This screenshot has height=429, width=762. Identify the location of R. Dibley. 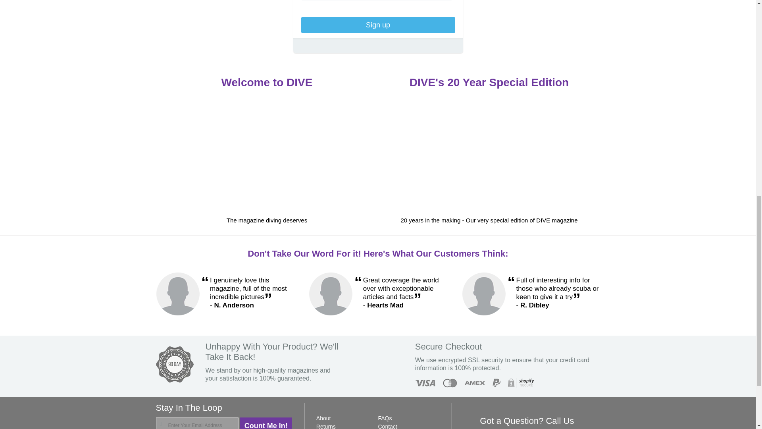
(483, 294).